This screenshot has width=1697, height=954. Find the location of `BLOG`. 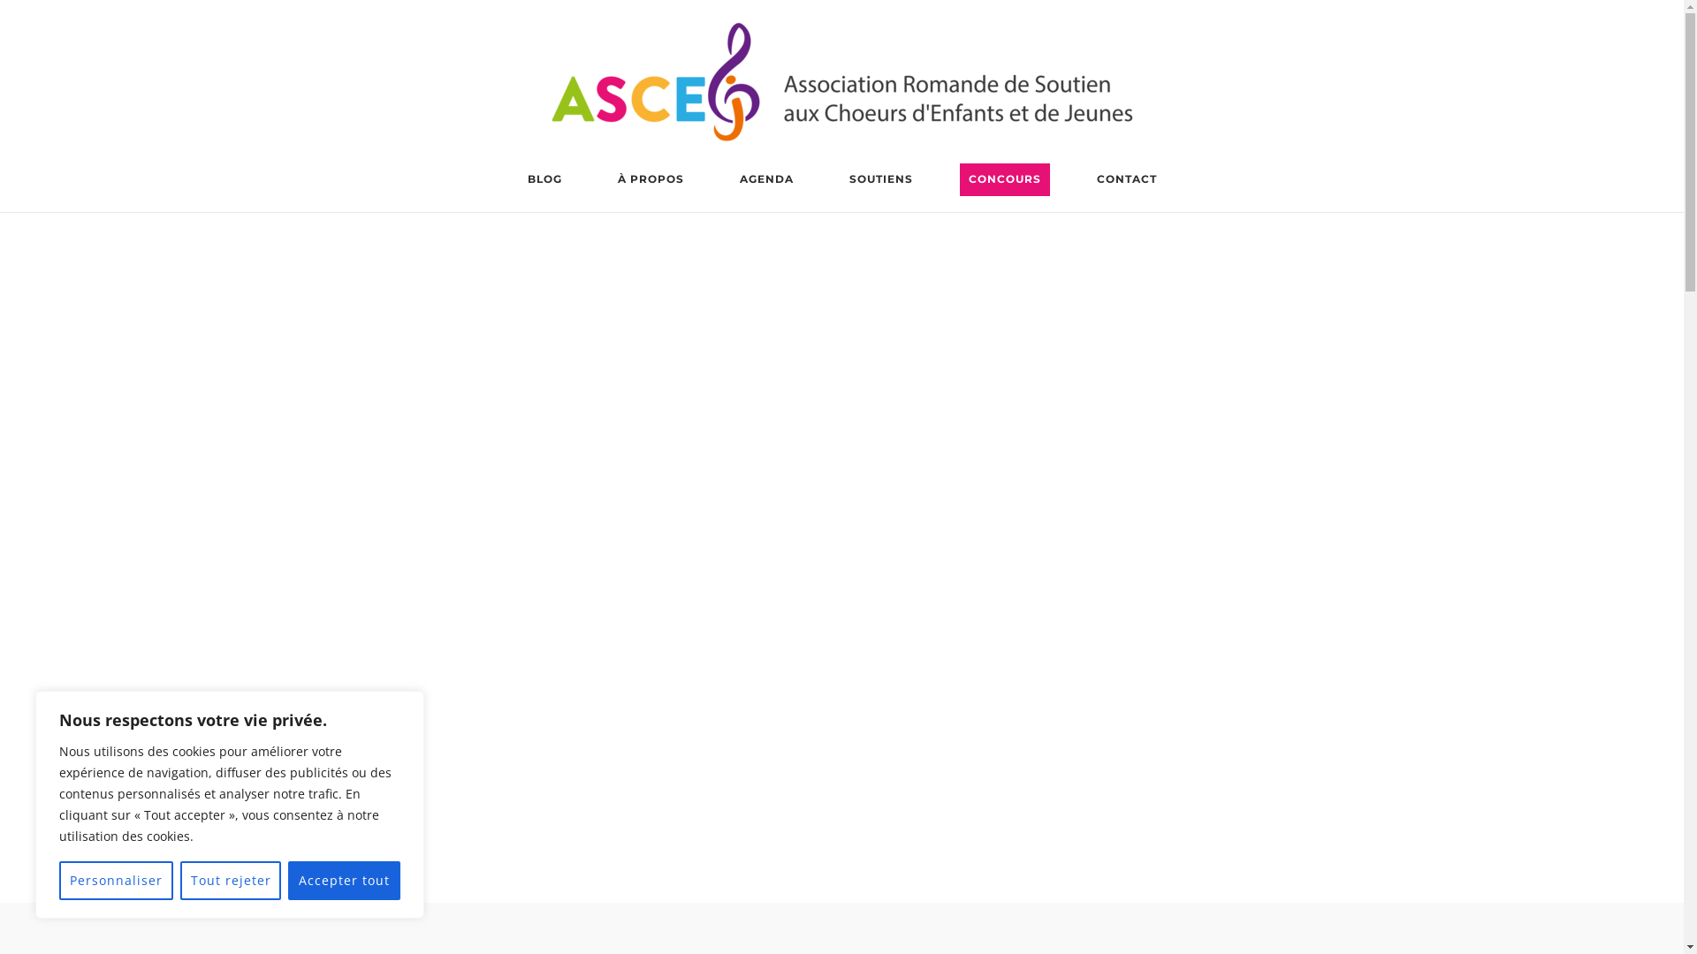

BLOG is located at coordinates (544, 182).